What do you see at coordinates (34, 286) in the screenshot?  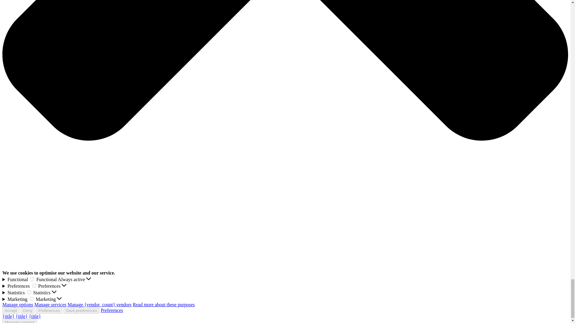 I see `1` at bounding box center [34, 286].